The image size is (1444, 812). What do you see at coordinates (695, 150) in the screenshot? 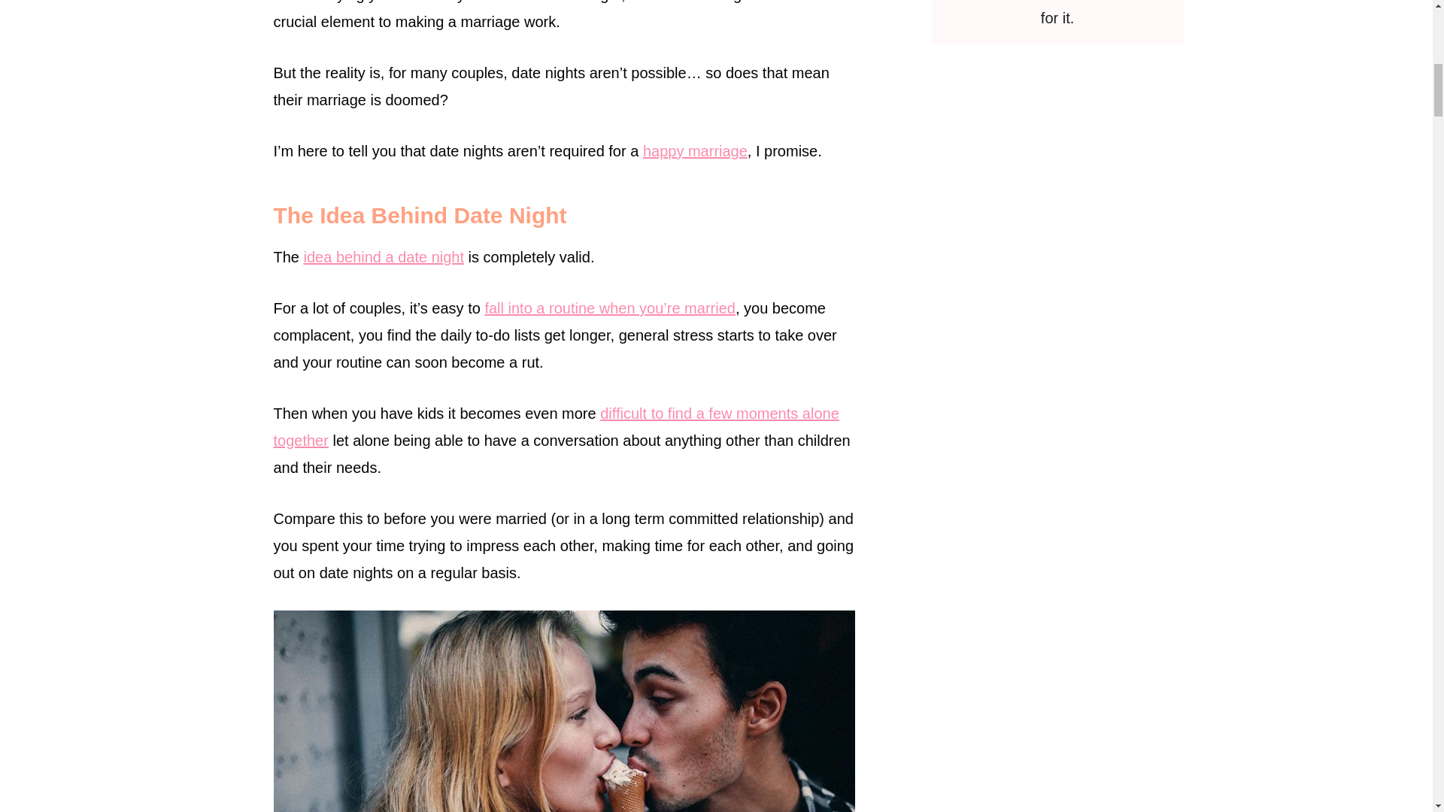
I see `happy marriage` at bounding box center [695, 150].